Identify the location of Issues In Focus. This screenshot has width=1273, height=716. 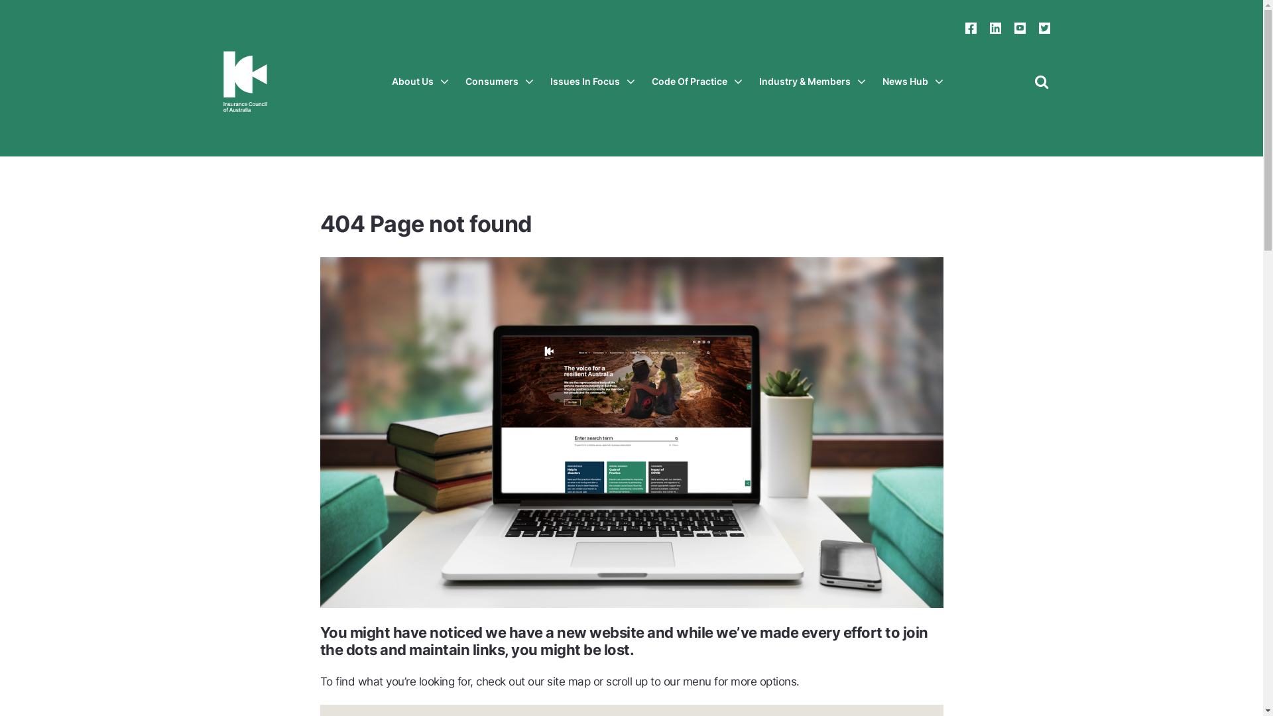
(593, 82).